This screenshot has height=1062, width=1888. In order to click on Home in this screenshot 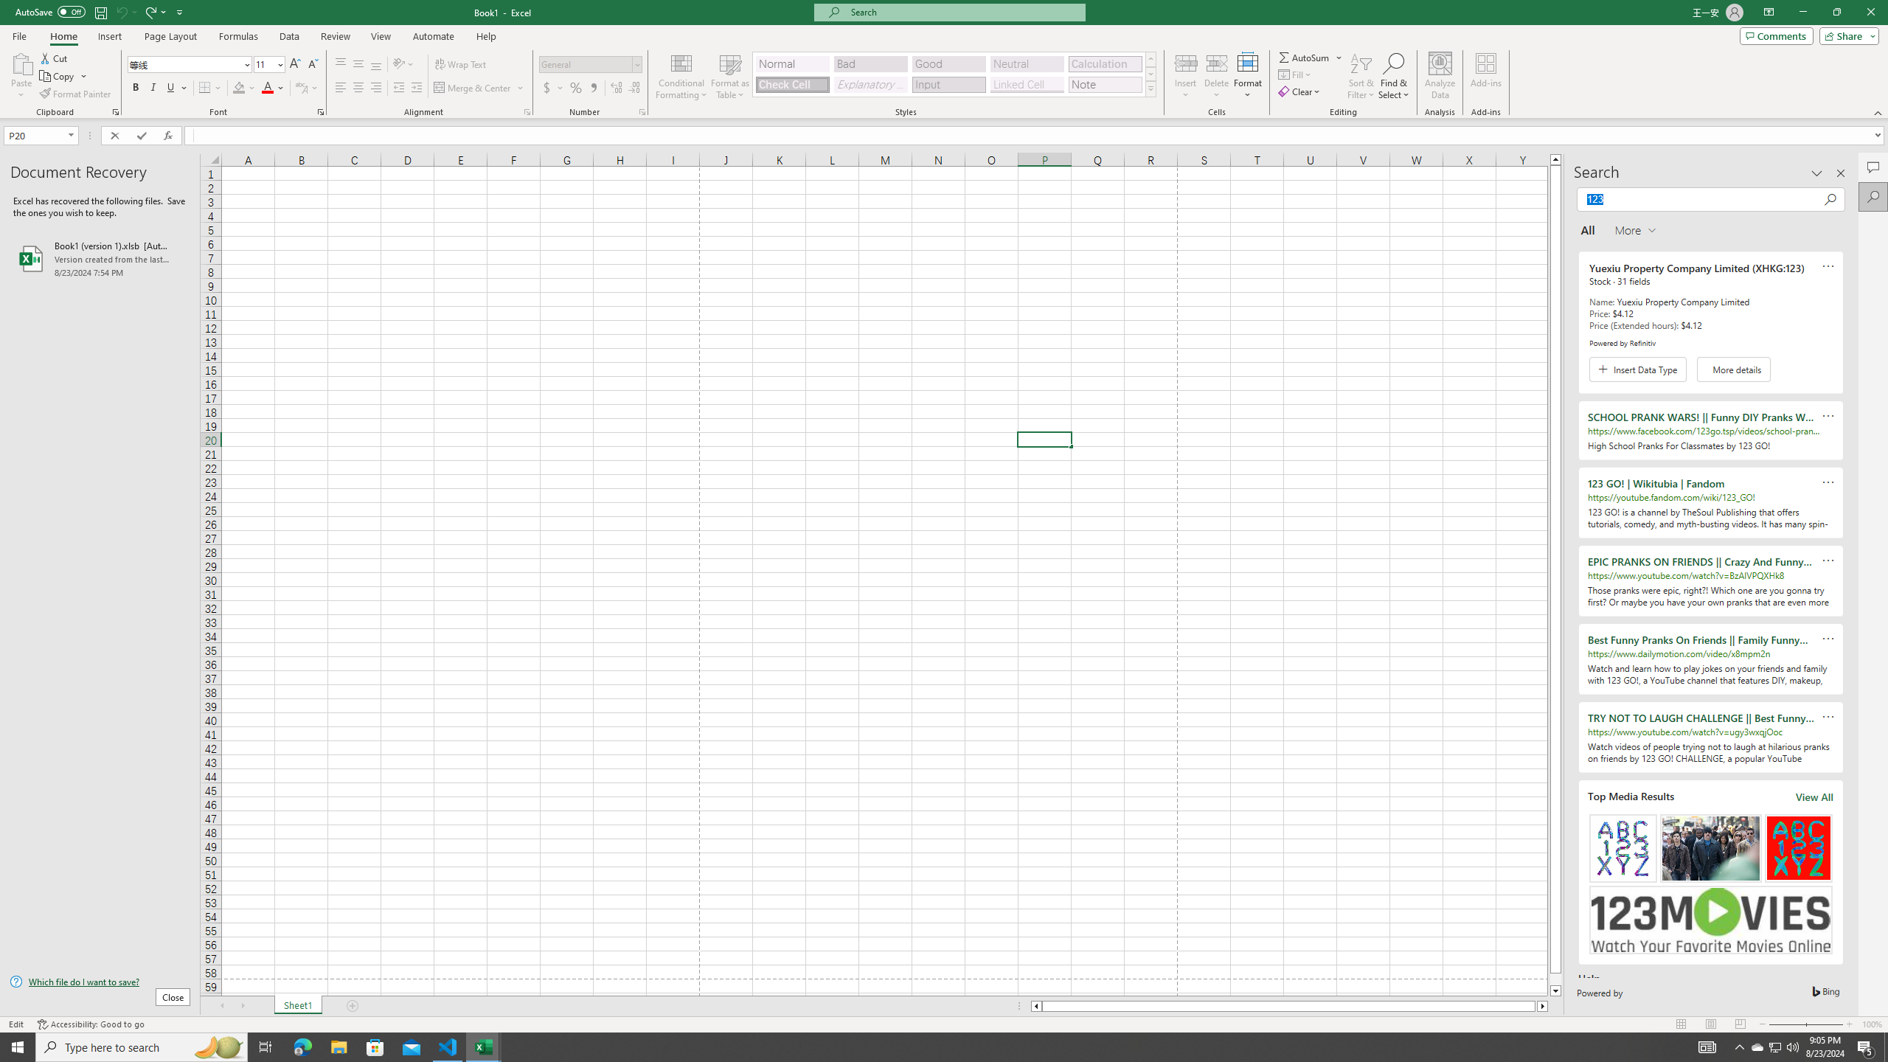, I will do `click(63, 36)`.